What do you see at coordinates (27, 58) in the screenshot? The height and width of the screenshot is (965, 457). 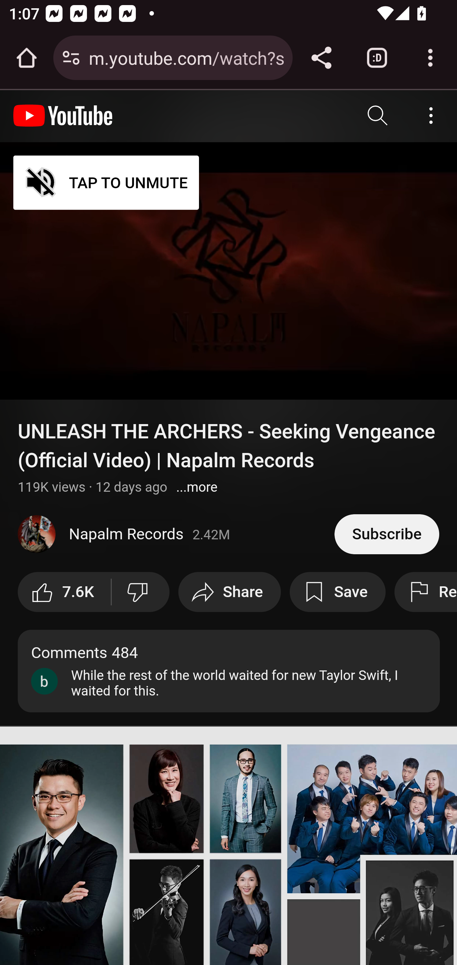 I see `Open the home page` at bounding box center [27, 58].